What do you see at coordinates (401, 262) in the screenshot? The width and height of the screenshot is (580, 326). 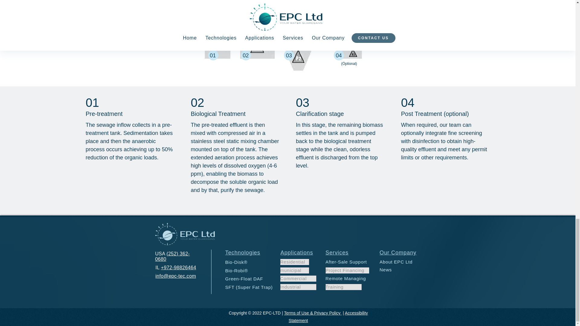 I see `About EPC Ltd` at bounding box center [401, 262].